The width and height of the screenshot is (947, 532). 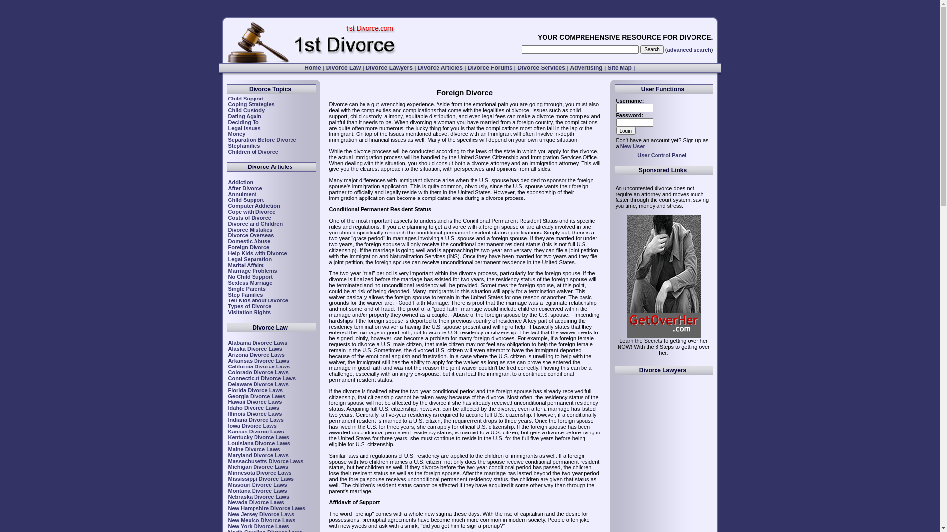 What do you see at coordinates (257, 253) in the screenshot?
I see `Help Kids with Divorce` at bounding box center [257, 253].